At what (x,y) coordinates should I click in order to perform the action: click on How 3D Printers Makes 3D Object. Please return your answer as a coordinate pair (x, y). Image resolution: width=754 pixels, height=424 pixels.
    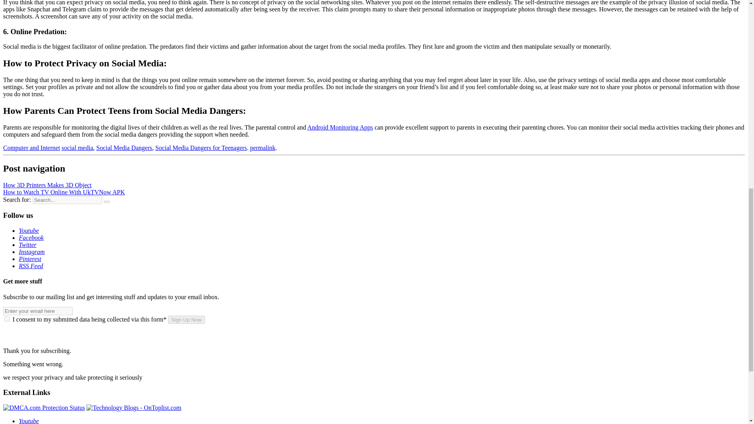
    Looking at the image, I should click on (47, 185).